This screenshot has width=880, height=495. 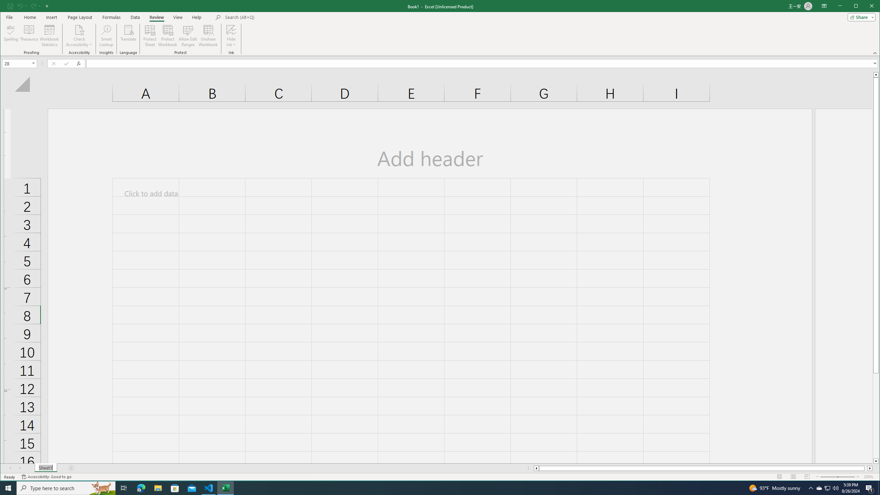 What do you see at coordinates (188, 36) in the screenshot?
I see `Allow Edit Ranges` at bounding box center [188, 36].